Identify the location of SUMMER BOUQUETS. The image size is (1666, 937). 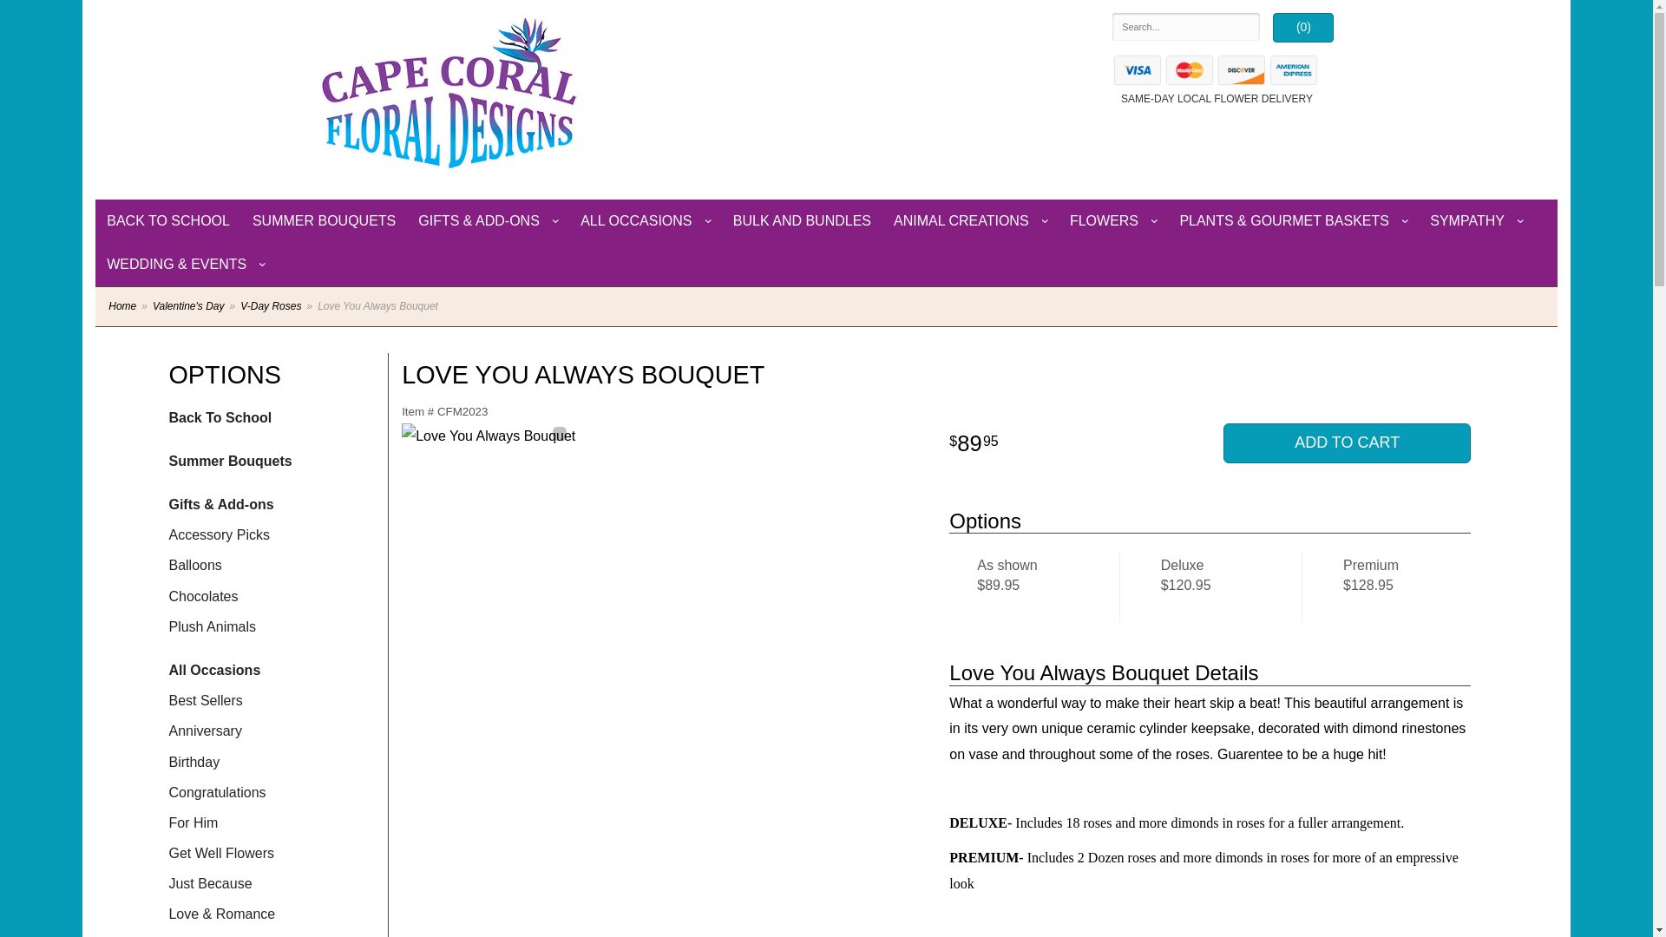
(324, 220).